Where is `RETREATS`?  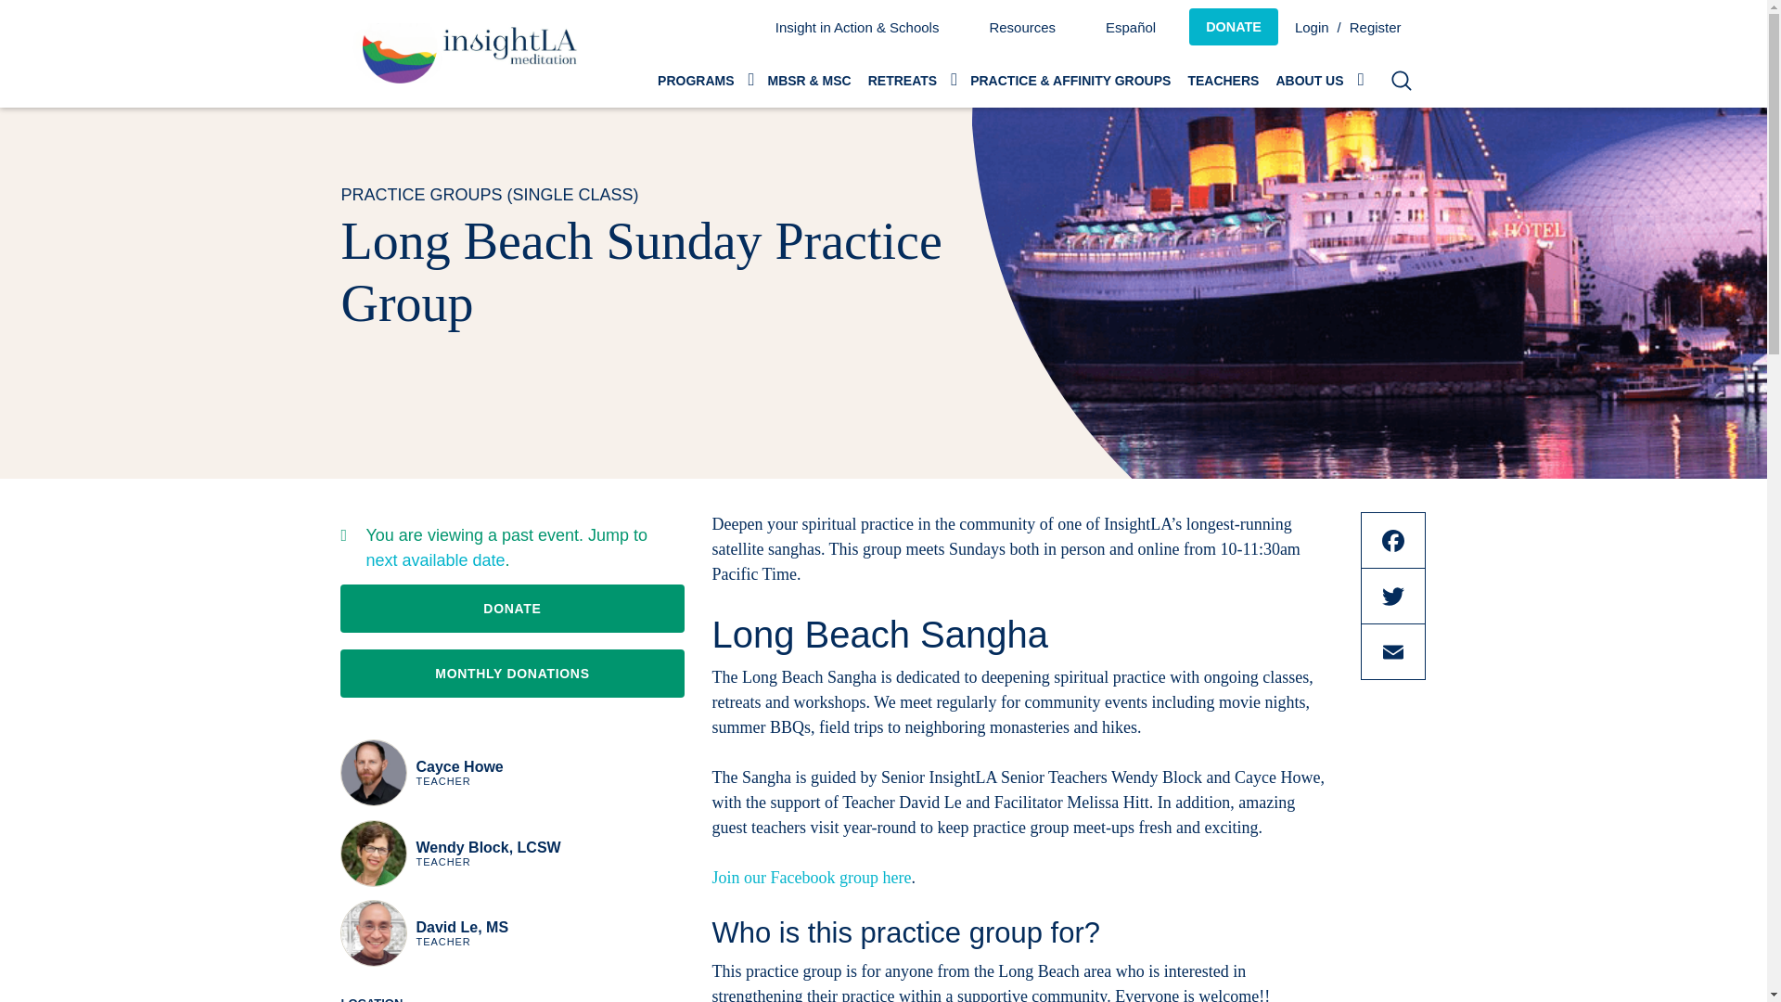
RETREATS is located at coordinates (911, 80).